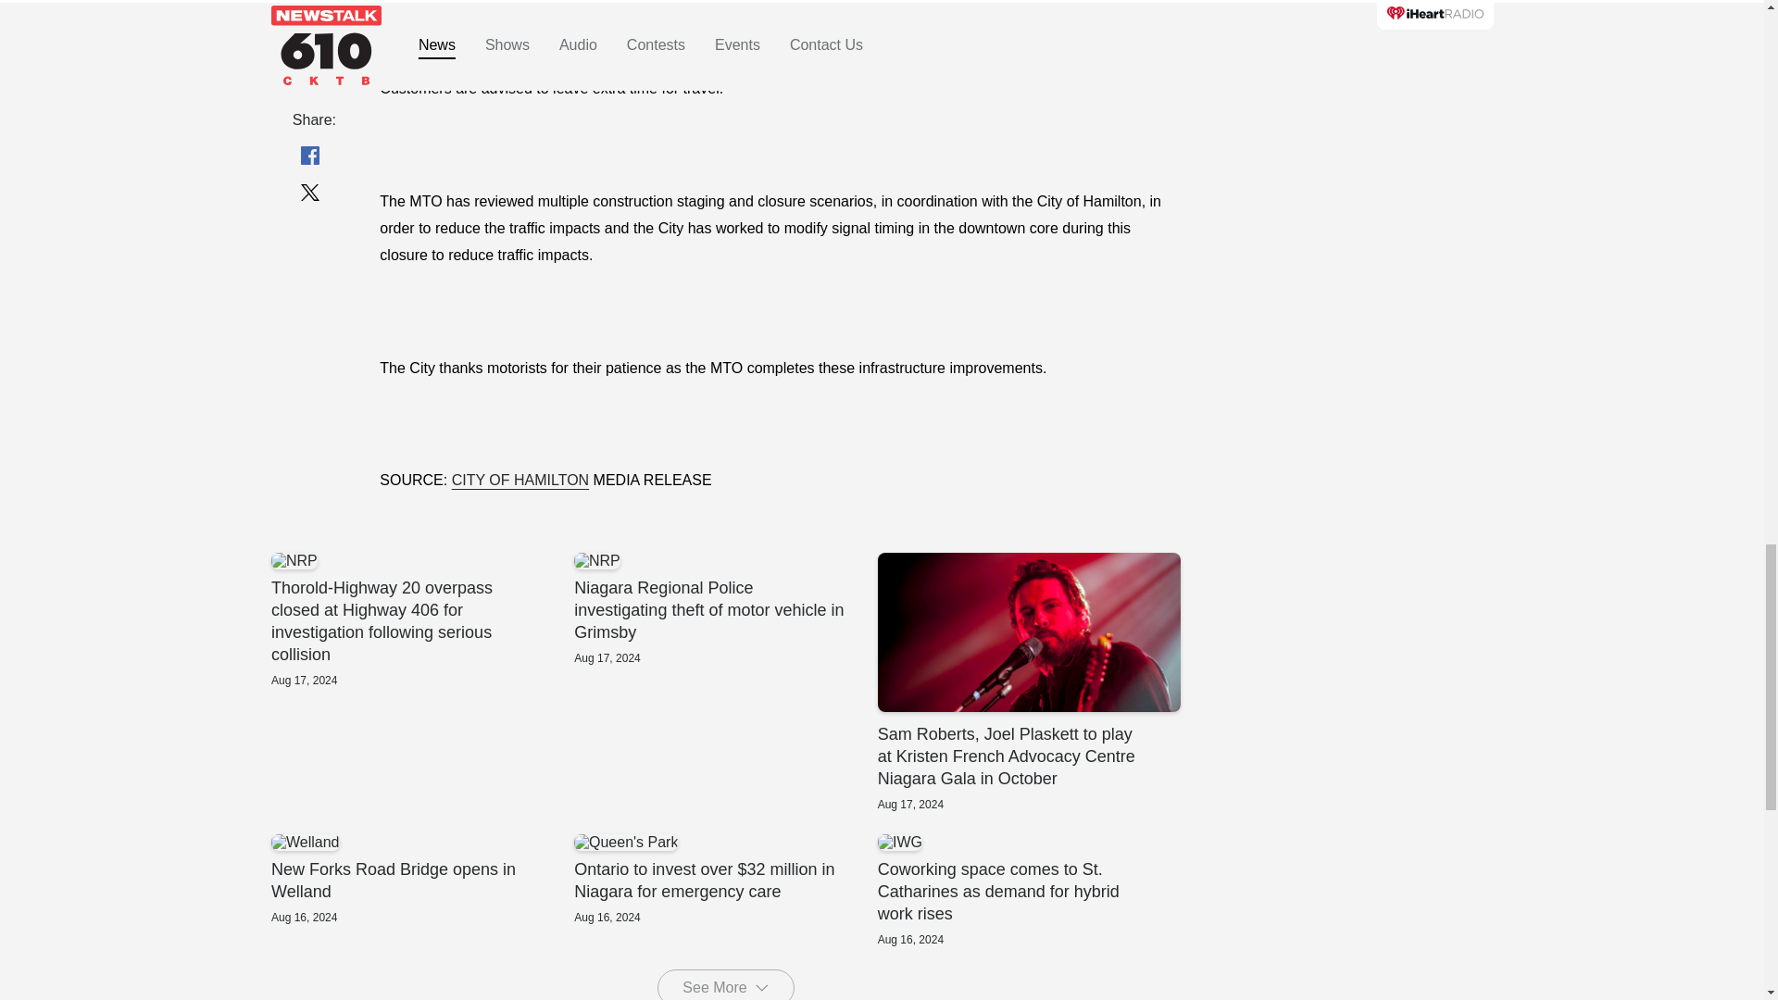 Image resolution: width=1778 pixels, height=1000 pixels. What do you see at coordinates (420, 880) in the screenshot?
I see `CITY OF HAMILTON` at bounding box center [420, 880].